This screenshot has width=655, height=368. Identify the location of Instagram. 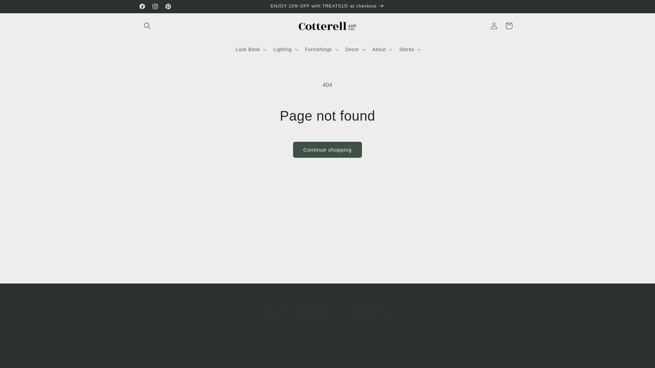
(155, 6).